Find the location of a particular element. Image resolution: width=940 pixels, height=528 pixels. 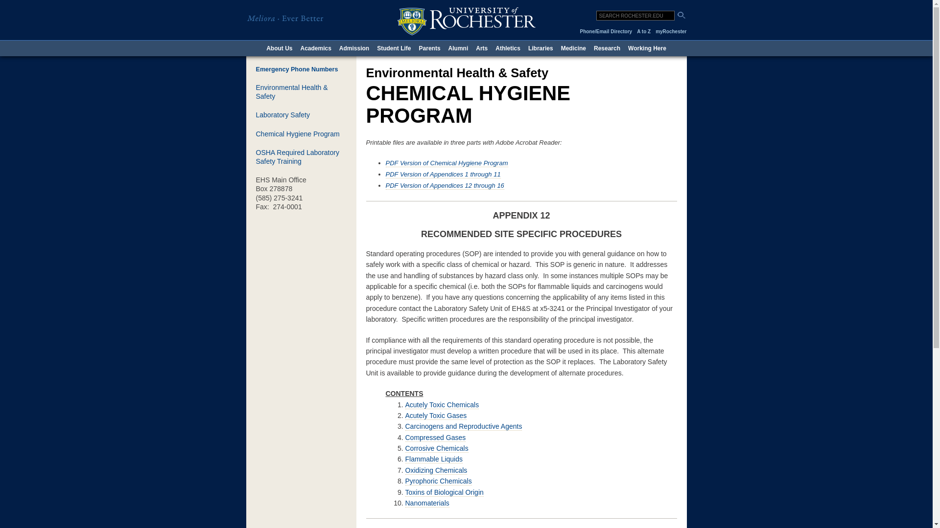

A to Z is located at coordinates (643, 31).